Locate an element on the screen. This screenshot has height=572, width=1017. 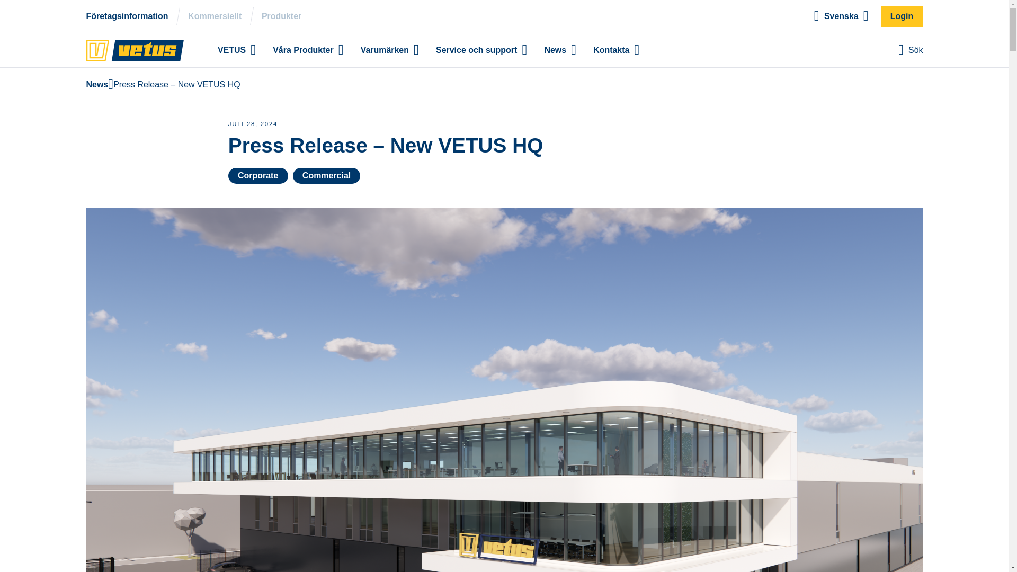
Kommersiellt is located at coordinates (215, 16).